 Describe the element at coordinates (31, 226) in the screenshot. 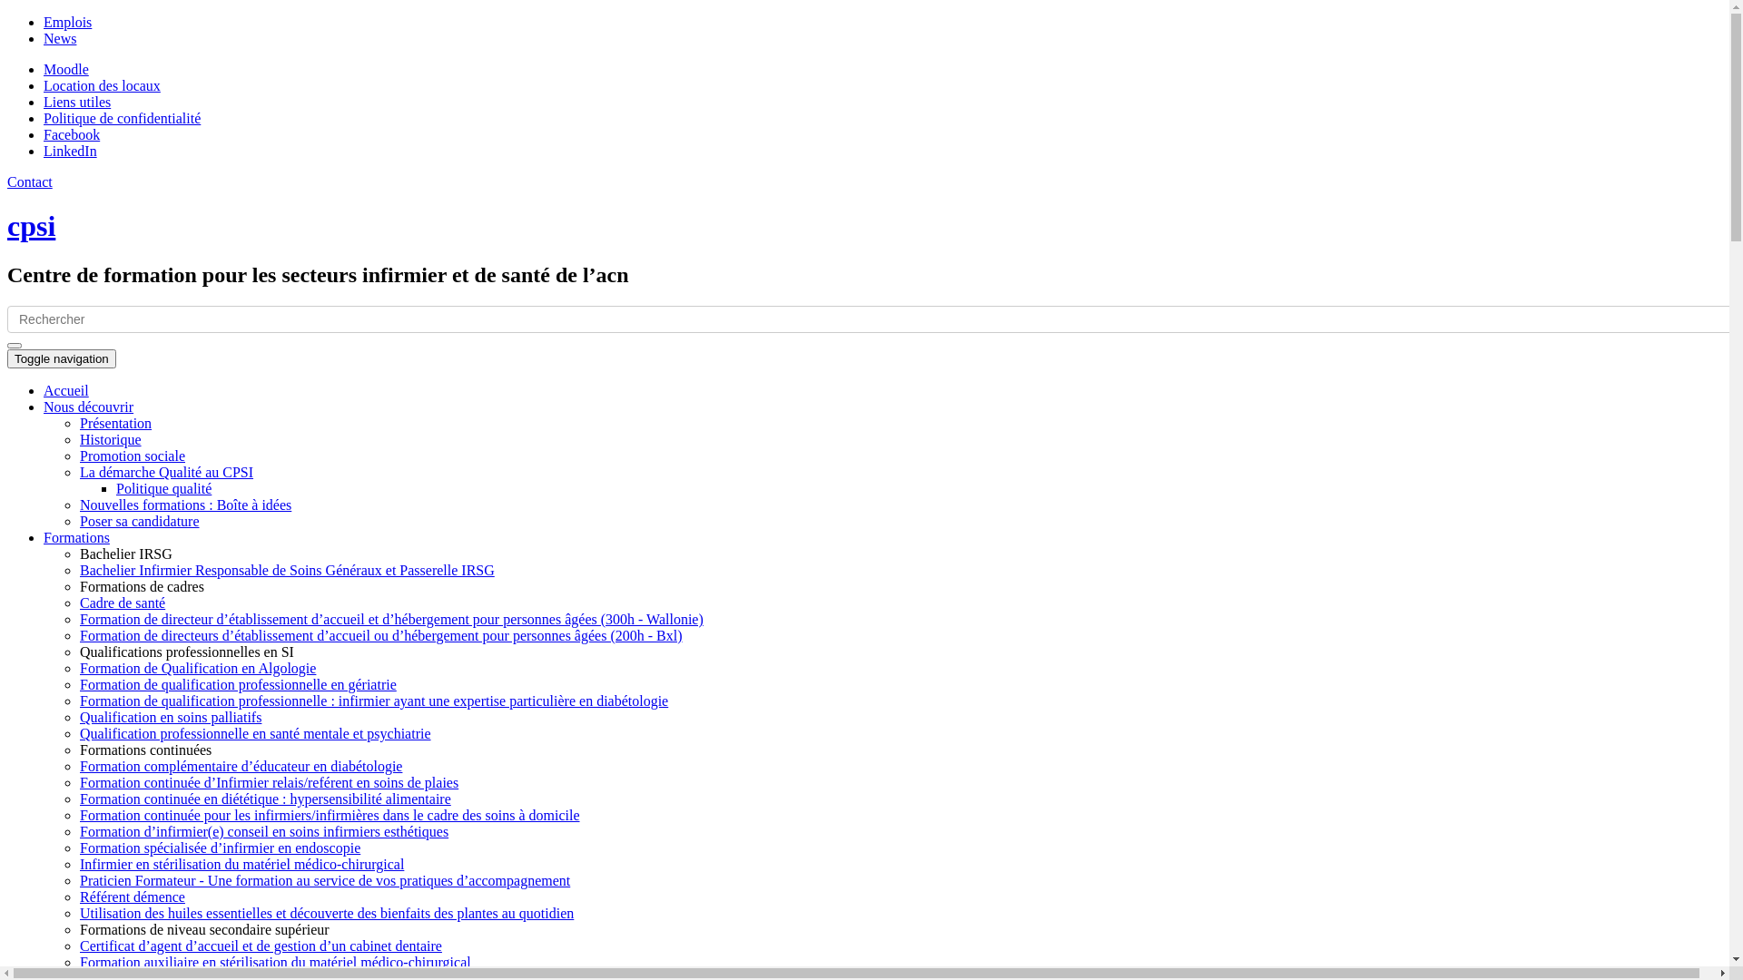

I see `cpsi` at that location.